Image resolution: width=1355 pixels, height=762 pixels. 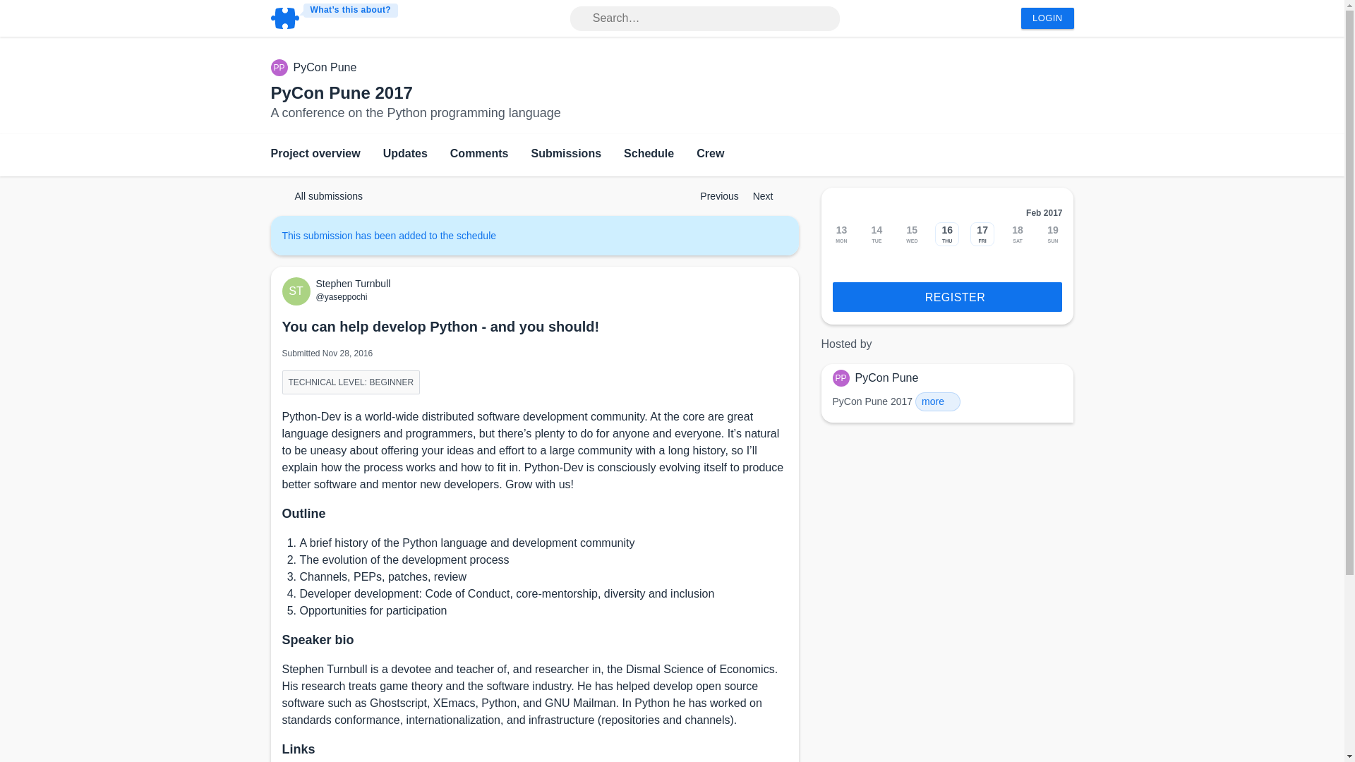 What do you see at coordinates (479, 155) in the screenshot?
I see `Comments` at bounding box center [479, 155].